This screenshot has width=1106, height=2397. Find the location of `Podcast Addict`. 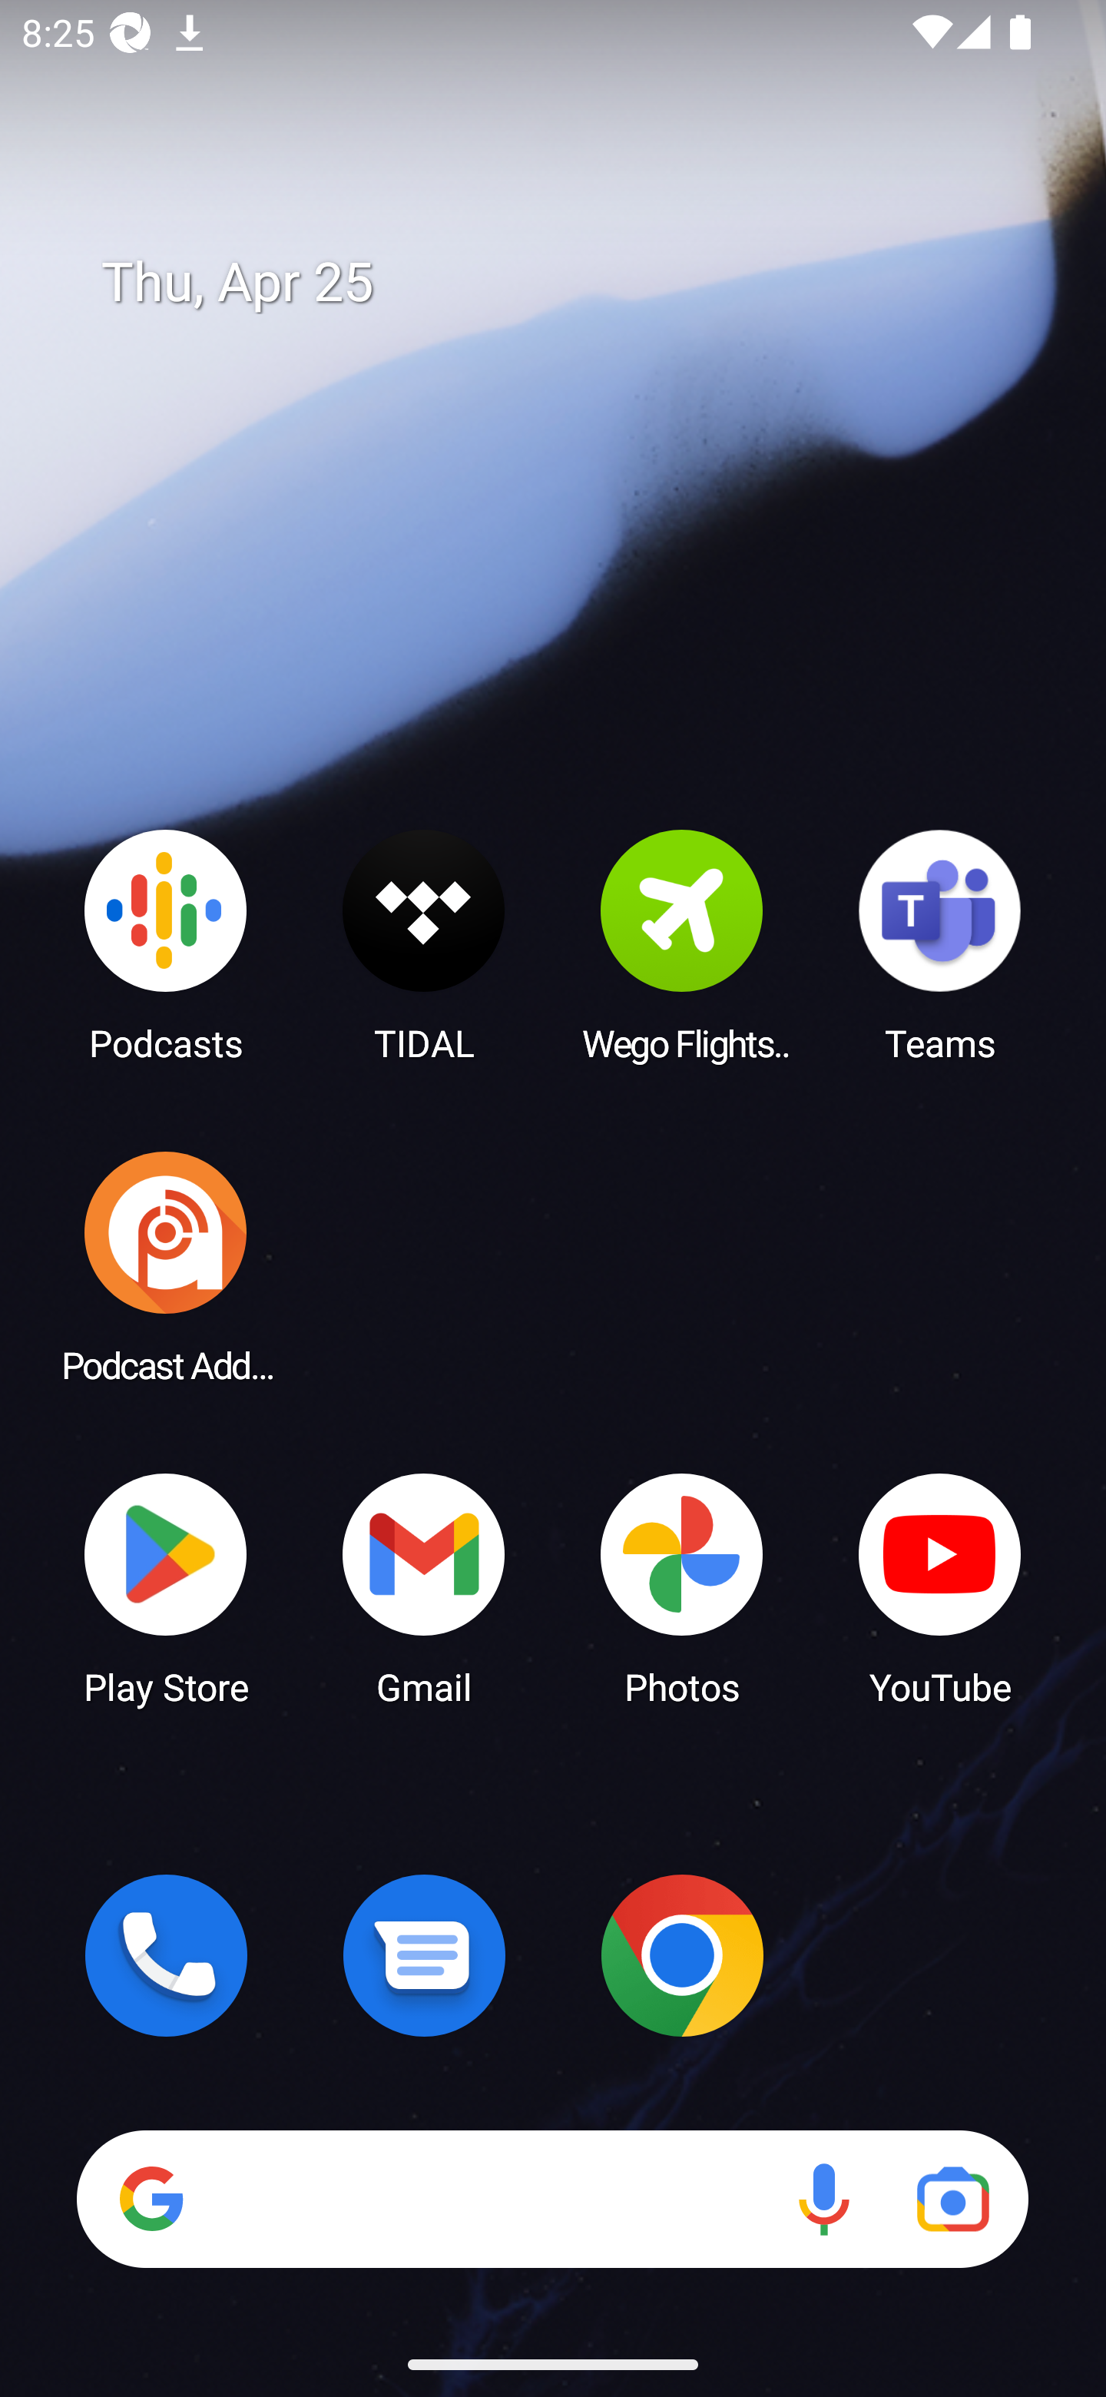

Podcast Addict is located at coordinates (166, 1266).